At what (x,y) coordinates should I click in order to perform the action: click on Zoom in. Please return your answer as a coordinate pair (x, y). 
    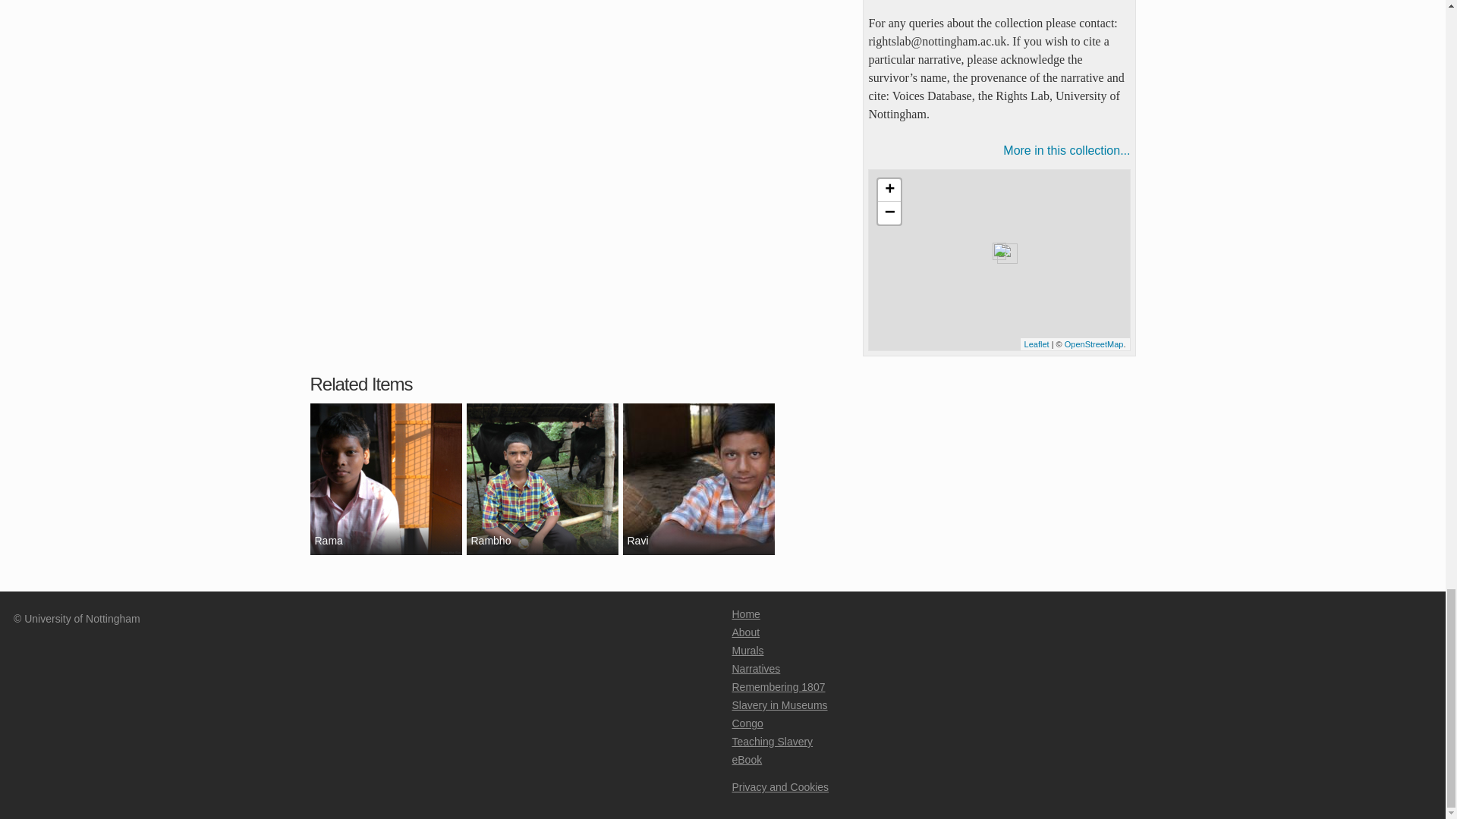
    Looking at the image, I should click on (889, 190).